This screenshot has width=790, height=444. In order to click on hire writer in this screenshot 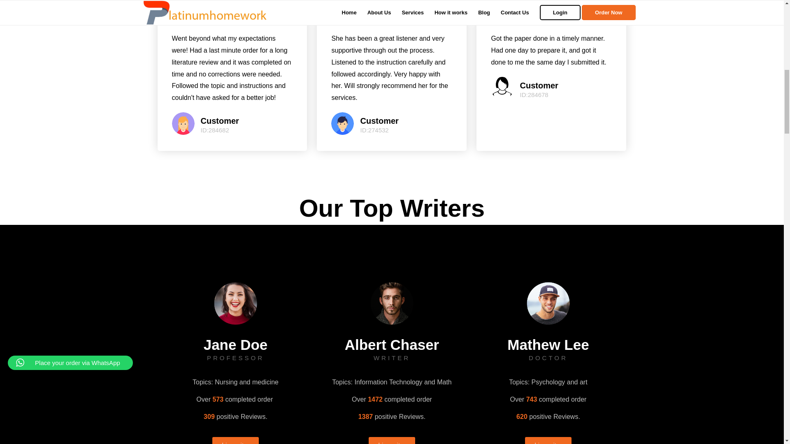, I will do `click(548, 440)`.